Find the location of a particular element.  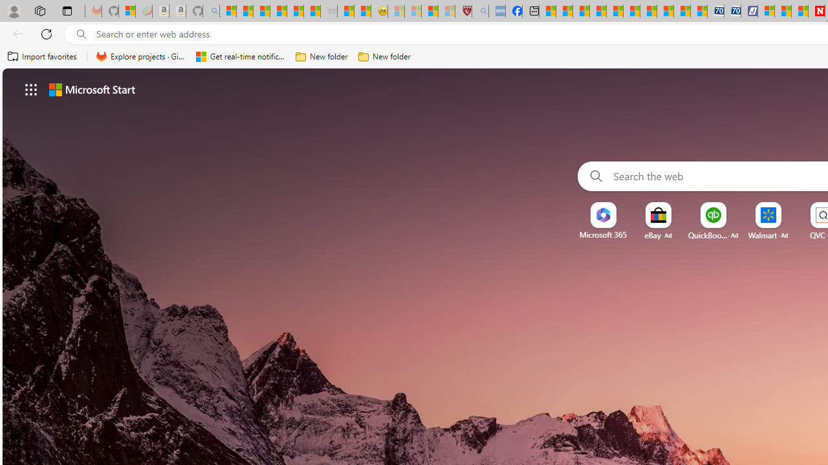

The Weather Channel - MSN is located at coordinates (261, 12).